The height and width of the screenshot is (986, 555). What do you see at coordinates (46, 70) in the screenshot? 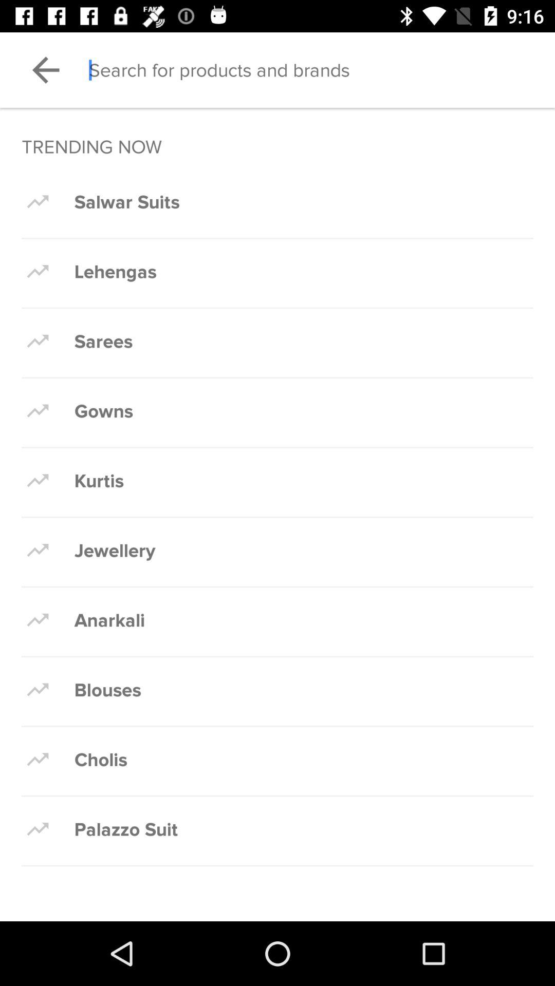
I see `previous page` at bounding box center [46, 70].